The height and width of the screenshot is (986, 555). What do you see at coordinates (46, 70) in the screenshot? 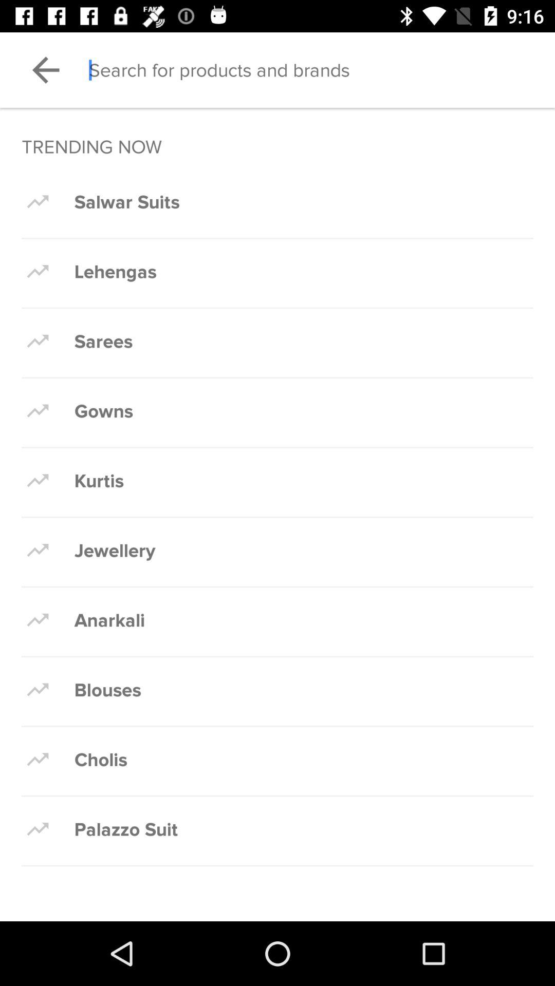
I see `previous page` at bounding box center [46, 70].